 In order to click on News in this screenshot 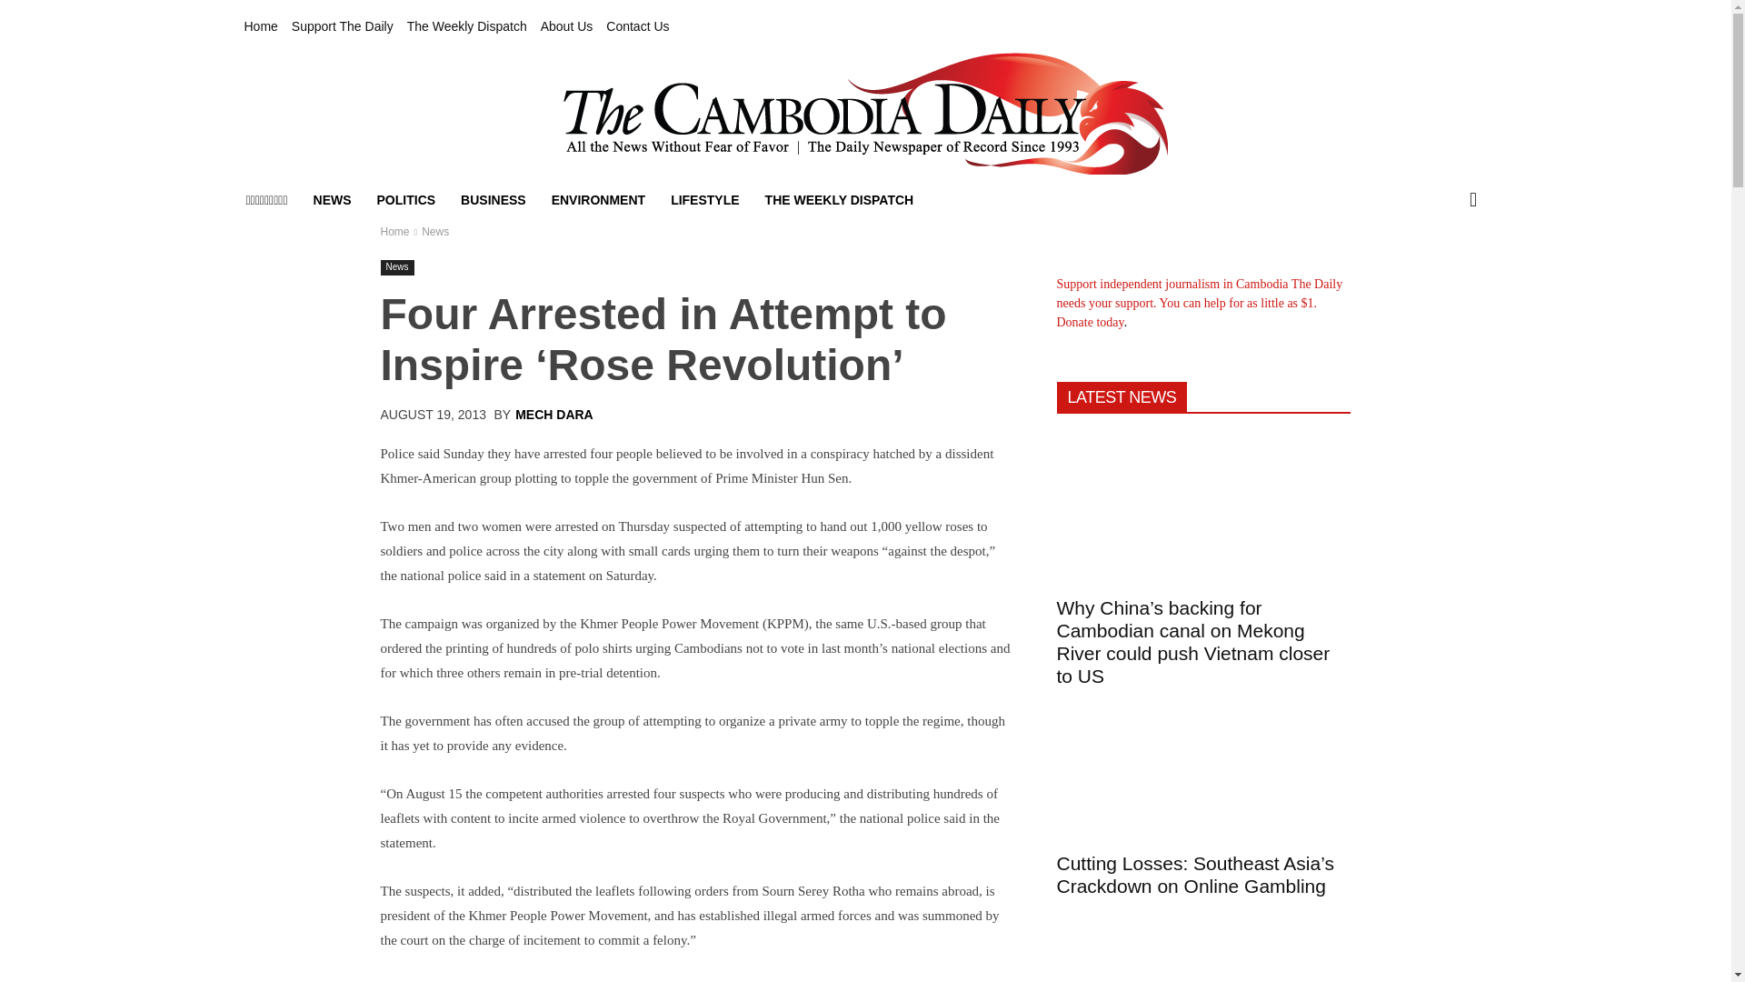, I will do `click(396, 267)`.